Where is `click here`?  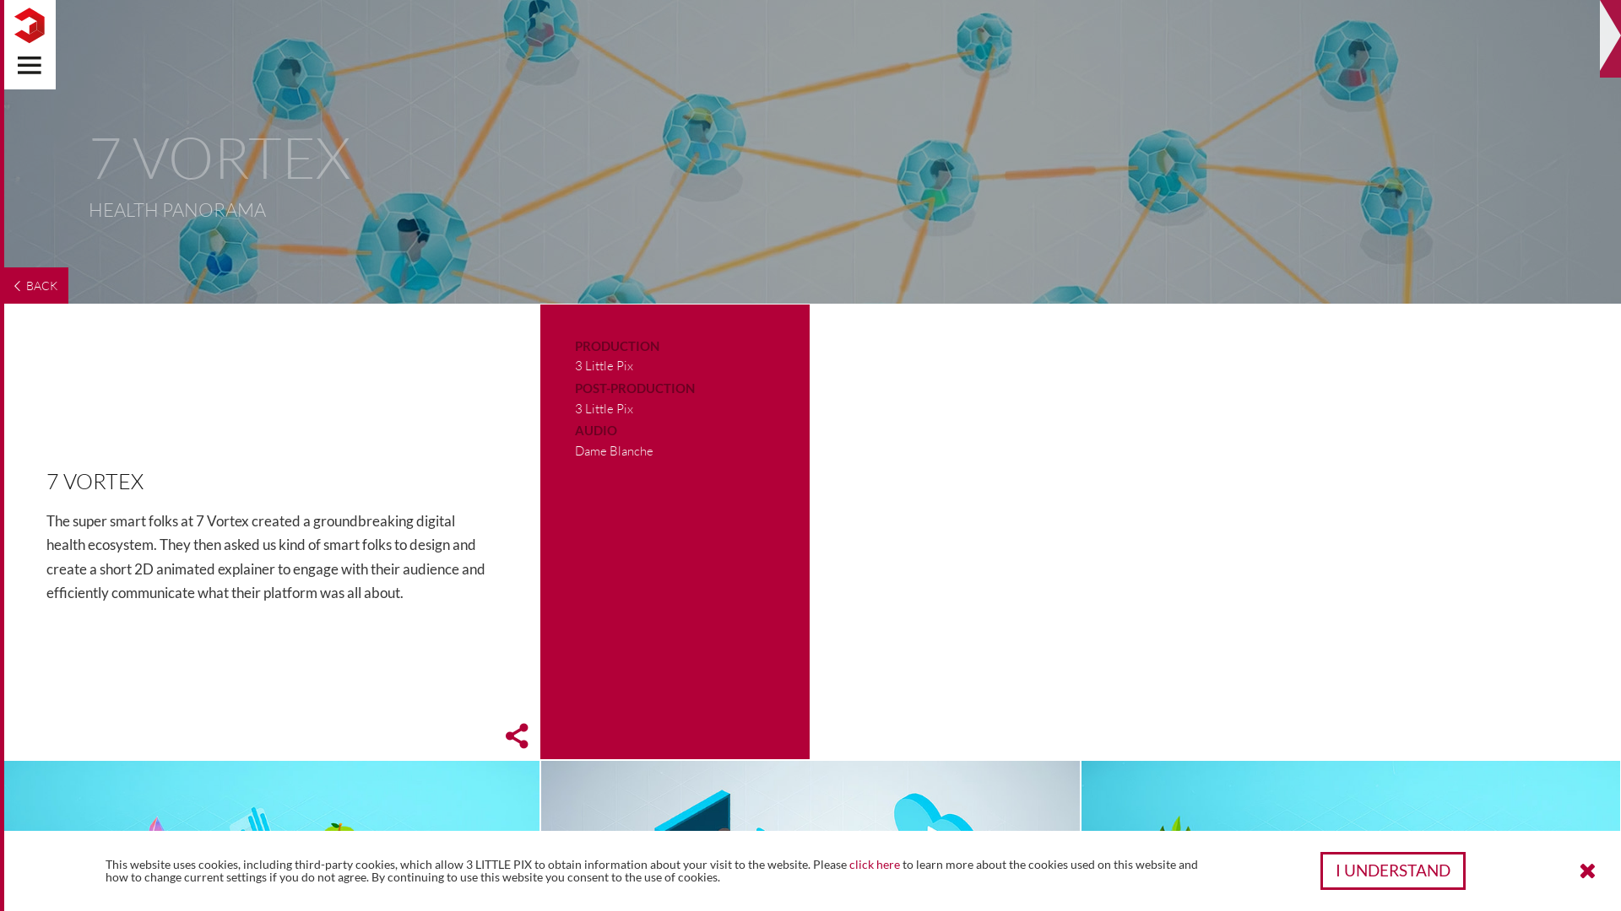 click here is located at coordinates (875, 864).